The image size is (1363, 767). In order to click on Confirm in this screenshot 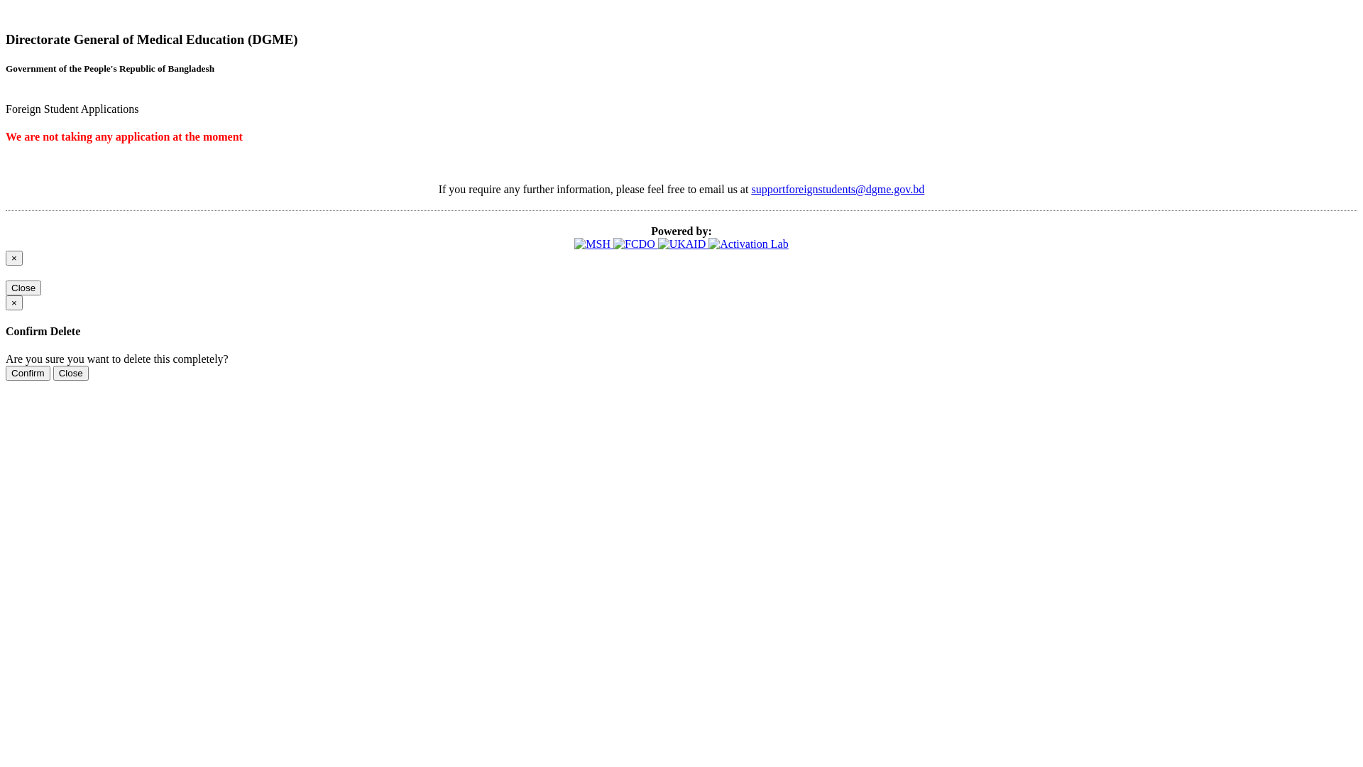, I will do `click(28, 374)`.